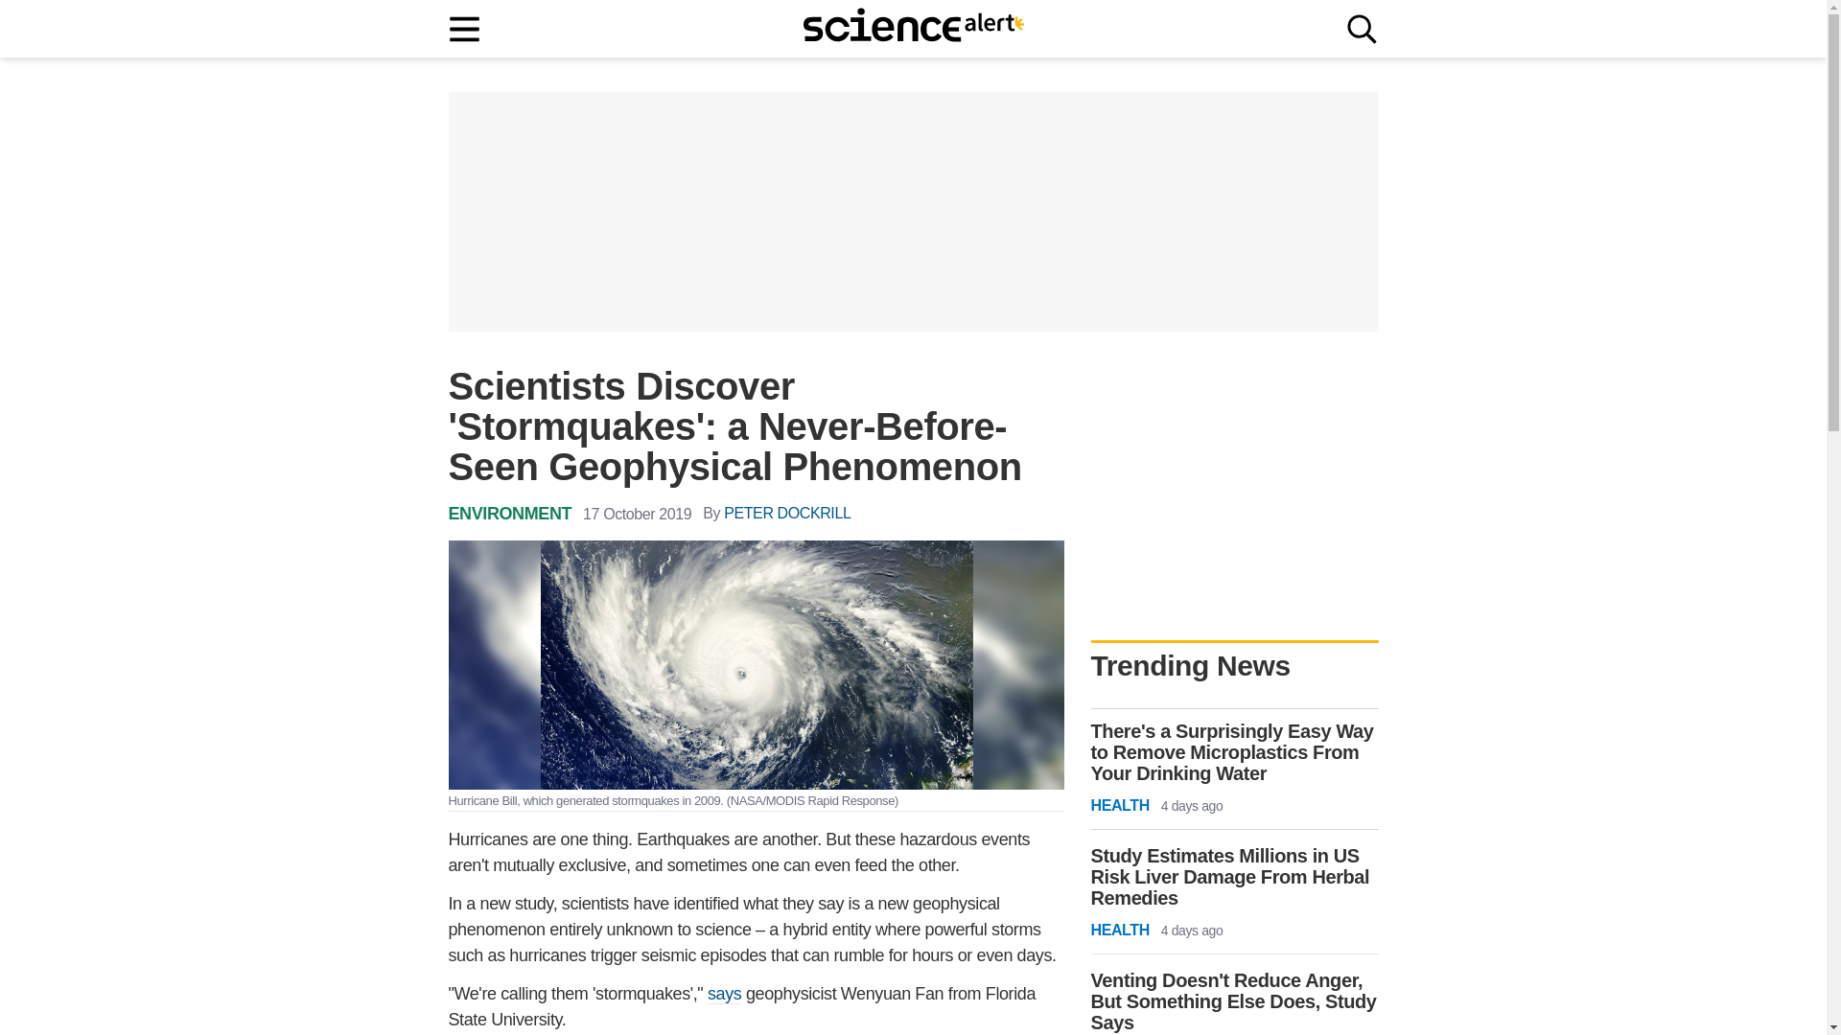 The width and height of the screenshot is (1841, 1035). I want to click on HEALTH, so click(1120, 806).